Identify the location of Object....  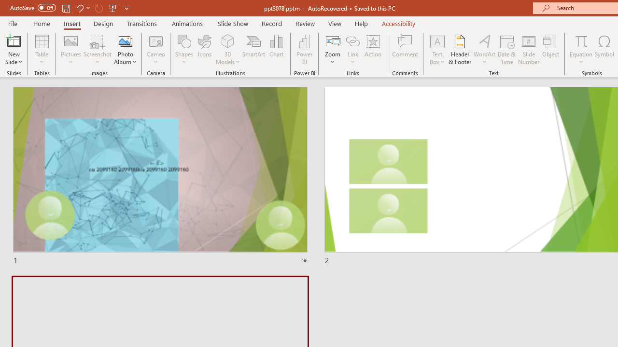
(551, 49).